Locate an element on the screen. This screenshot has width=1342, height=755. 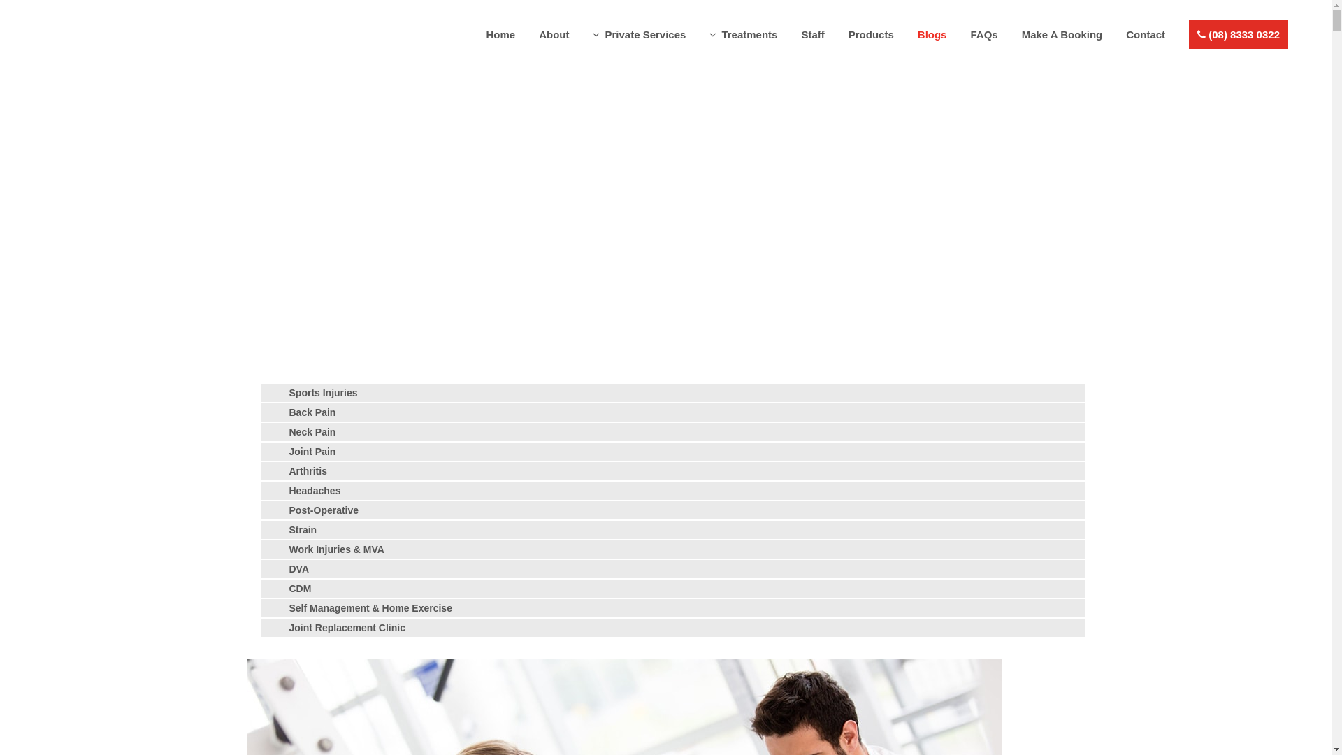
Strain is located at coordinates (303, 530).